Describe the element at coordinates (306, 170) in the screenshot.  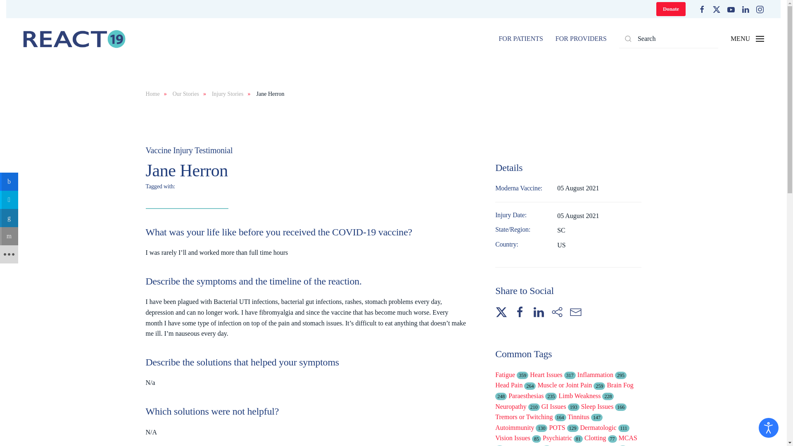
I see `Jane Herron` at that location.